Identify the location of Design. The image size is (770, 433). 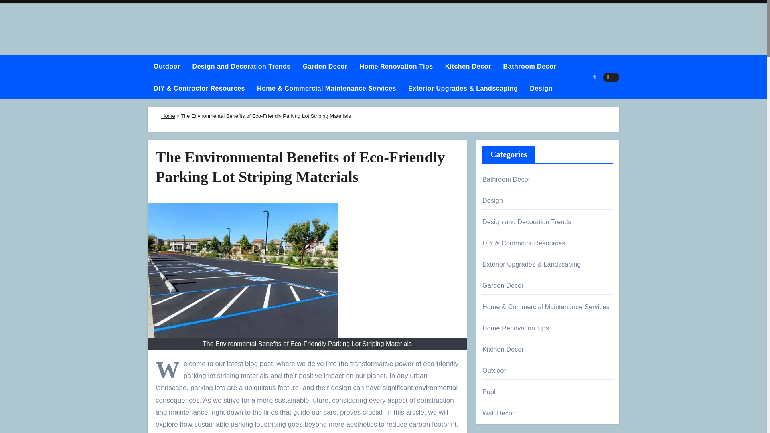
(541, 88).